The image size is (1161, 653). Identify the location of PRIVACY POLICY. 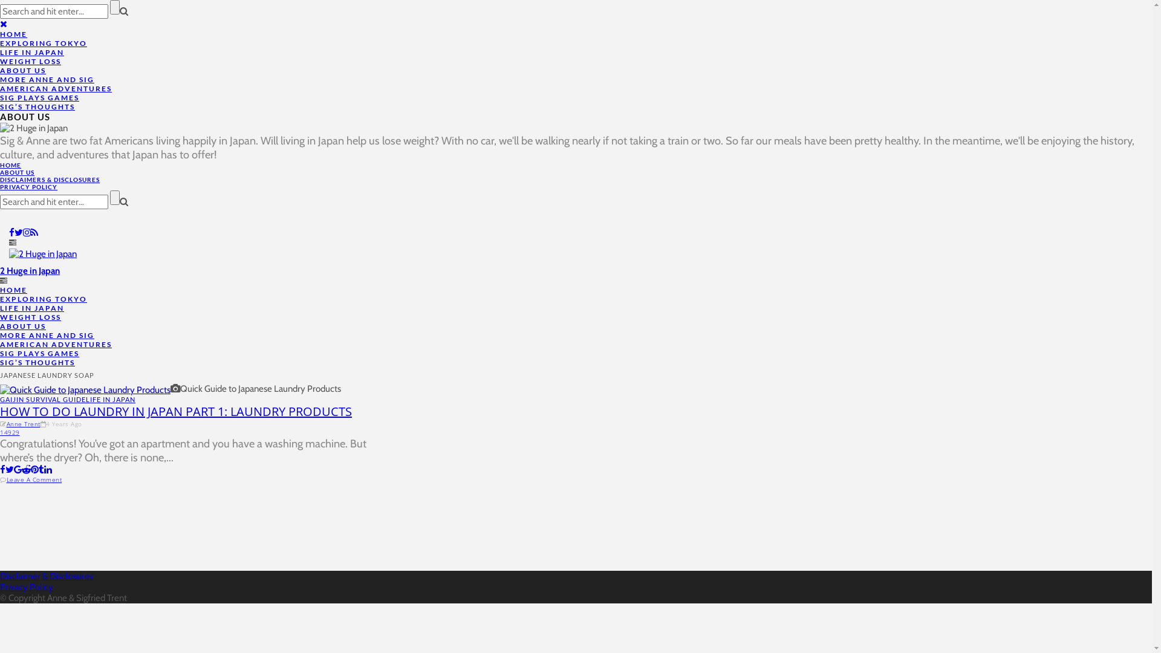
(29, 187).